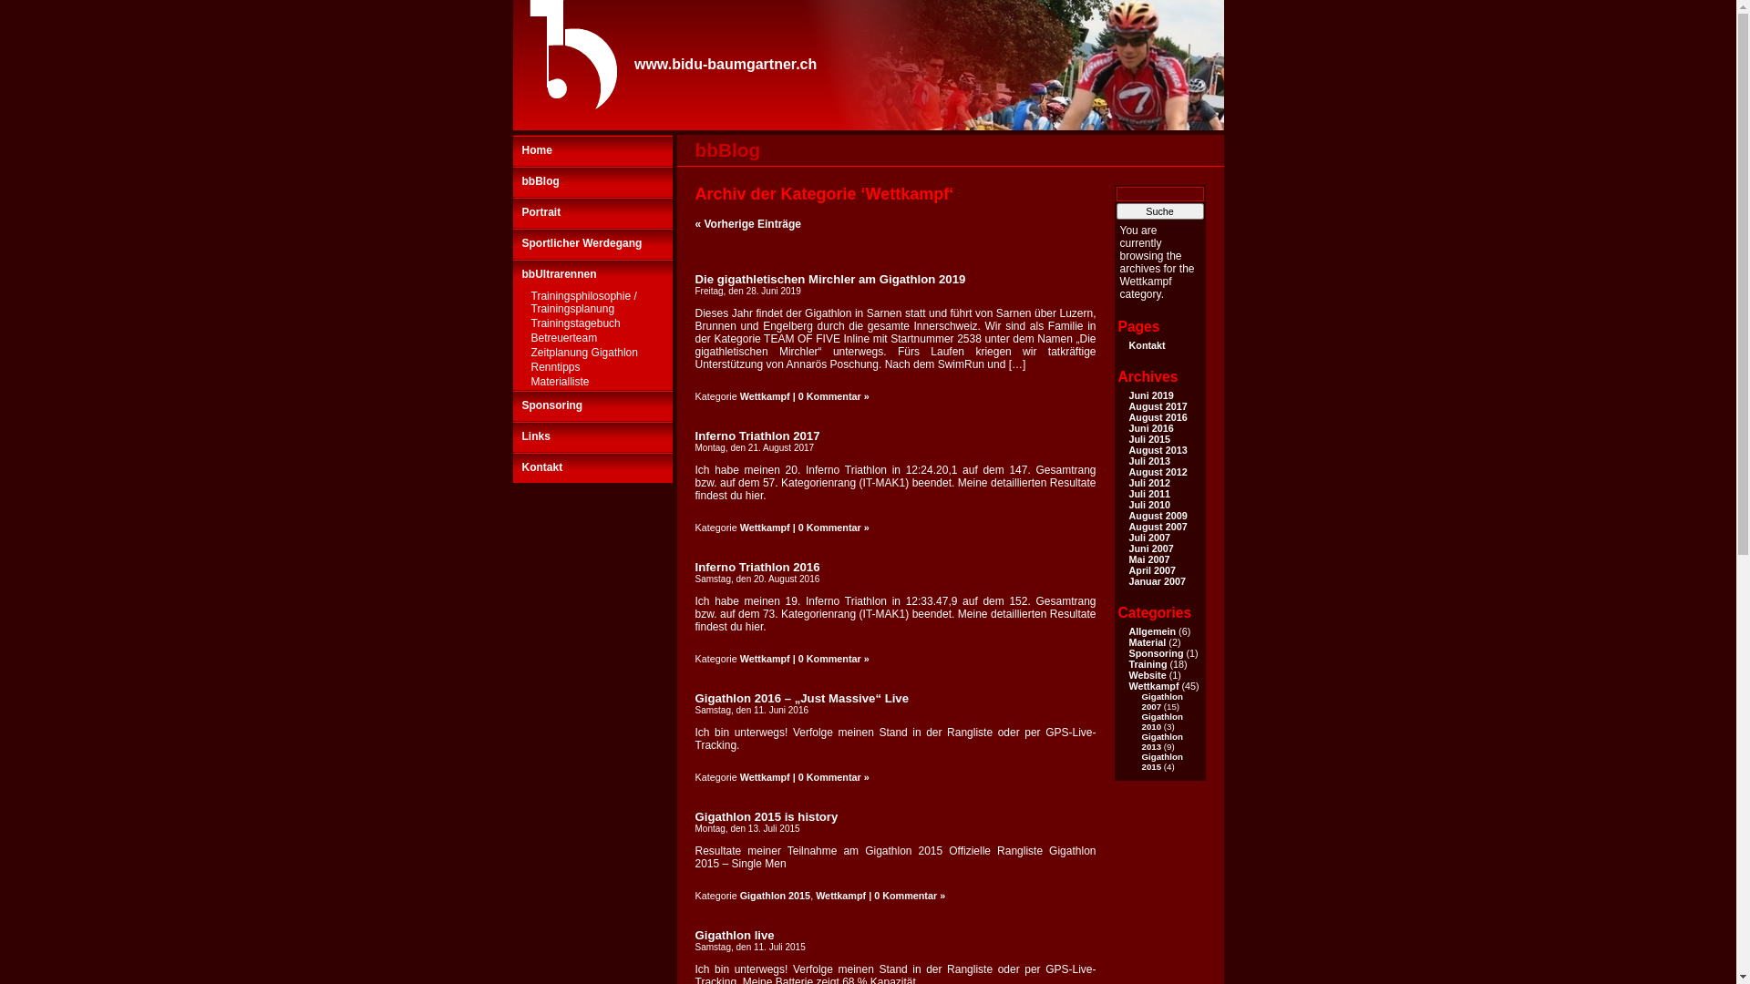 This screenshot has width=1750, height=984. What do you see at coordinates (592, 354) in the screenshot?
I see `Zeitplanung Gigathlon` at bounding box center [592, 354].